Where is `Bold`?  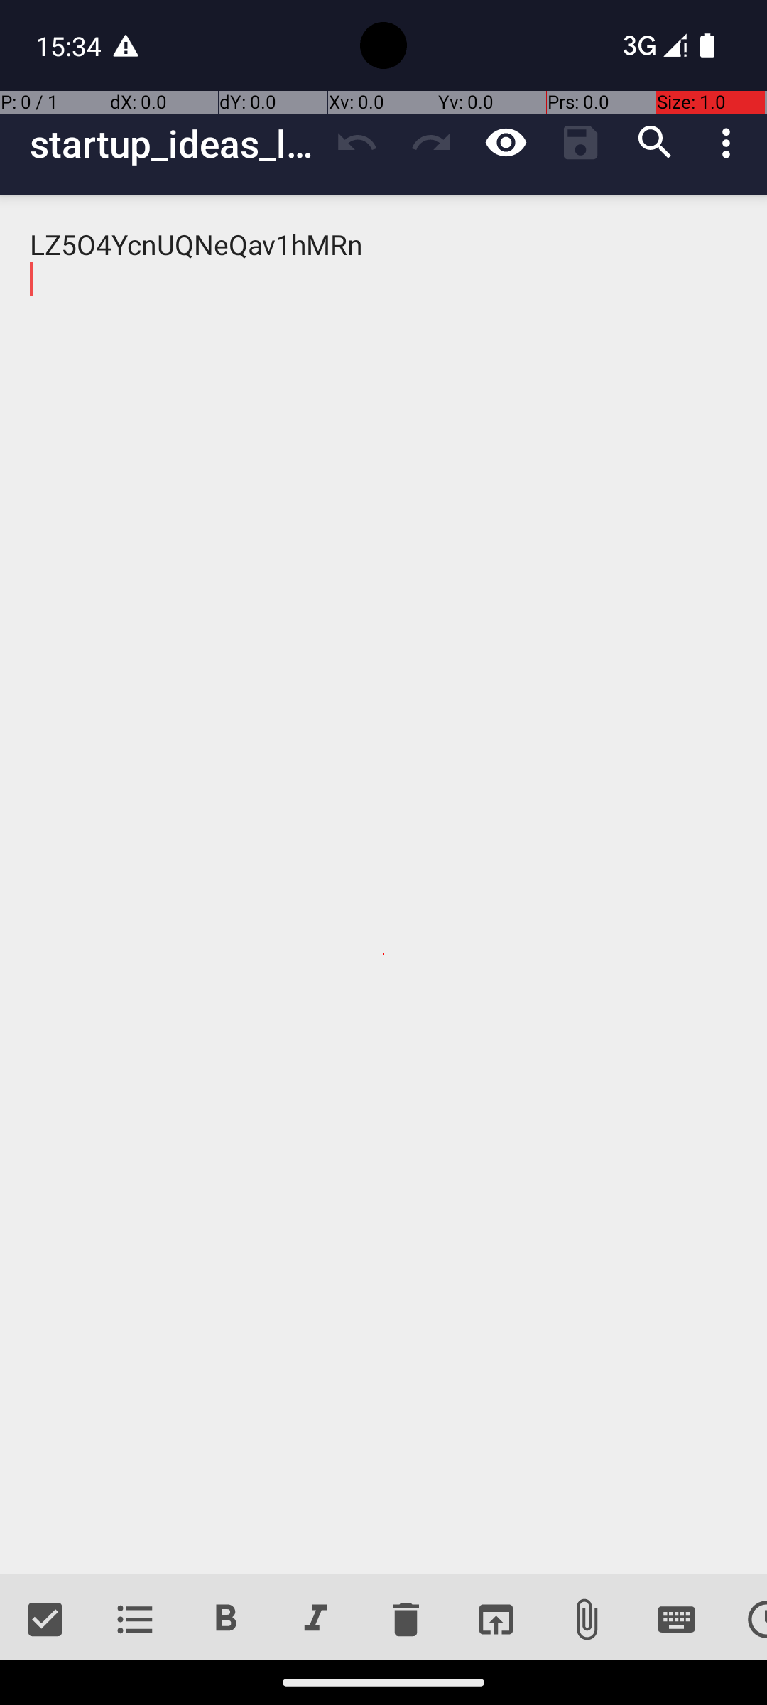 Bold is located at coordinates (226, 1620).